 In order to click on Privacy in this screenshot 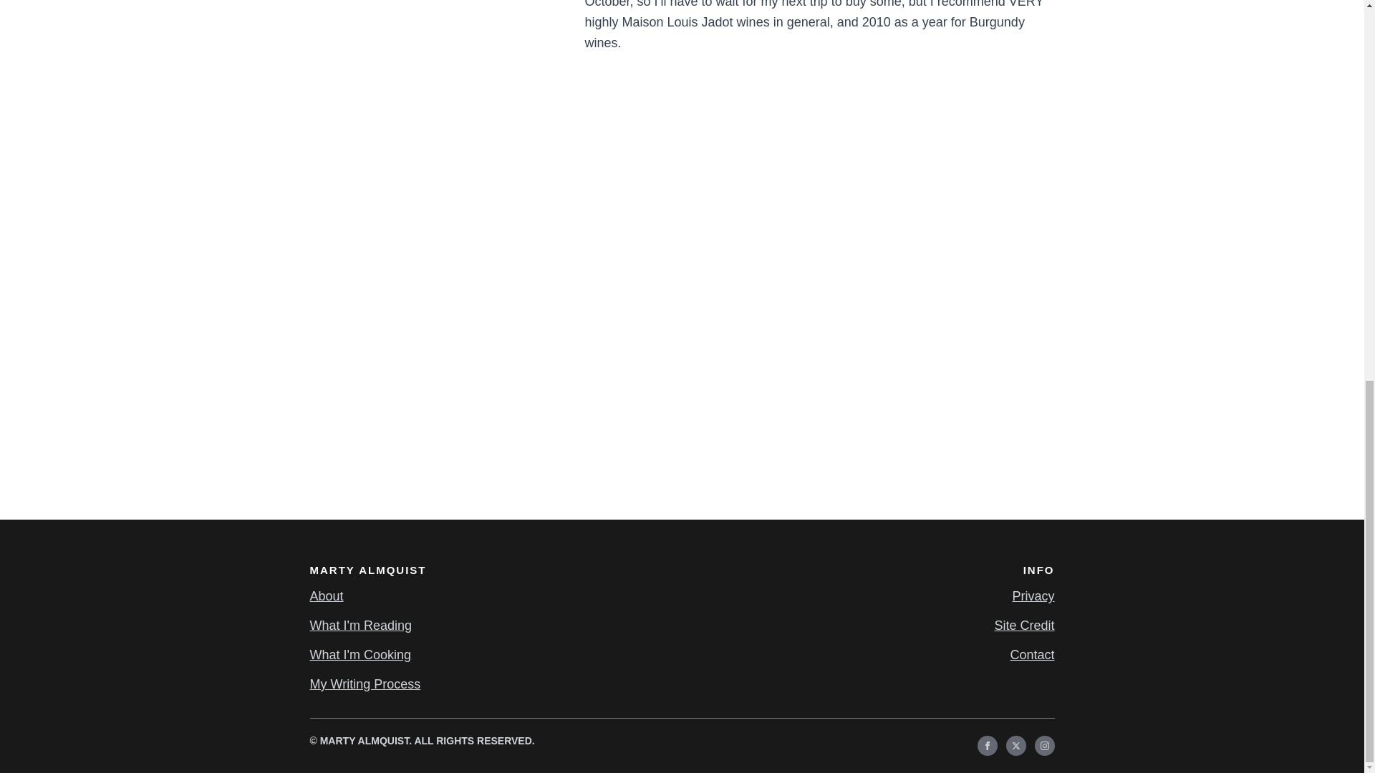, I will do `click(1033, 595)`.